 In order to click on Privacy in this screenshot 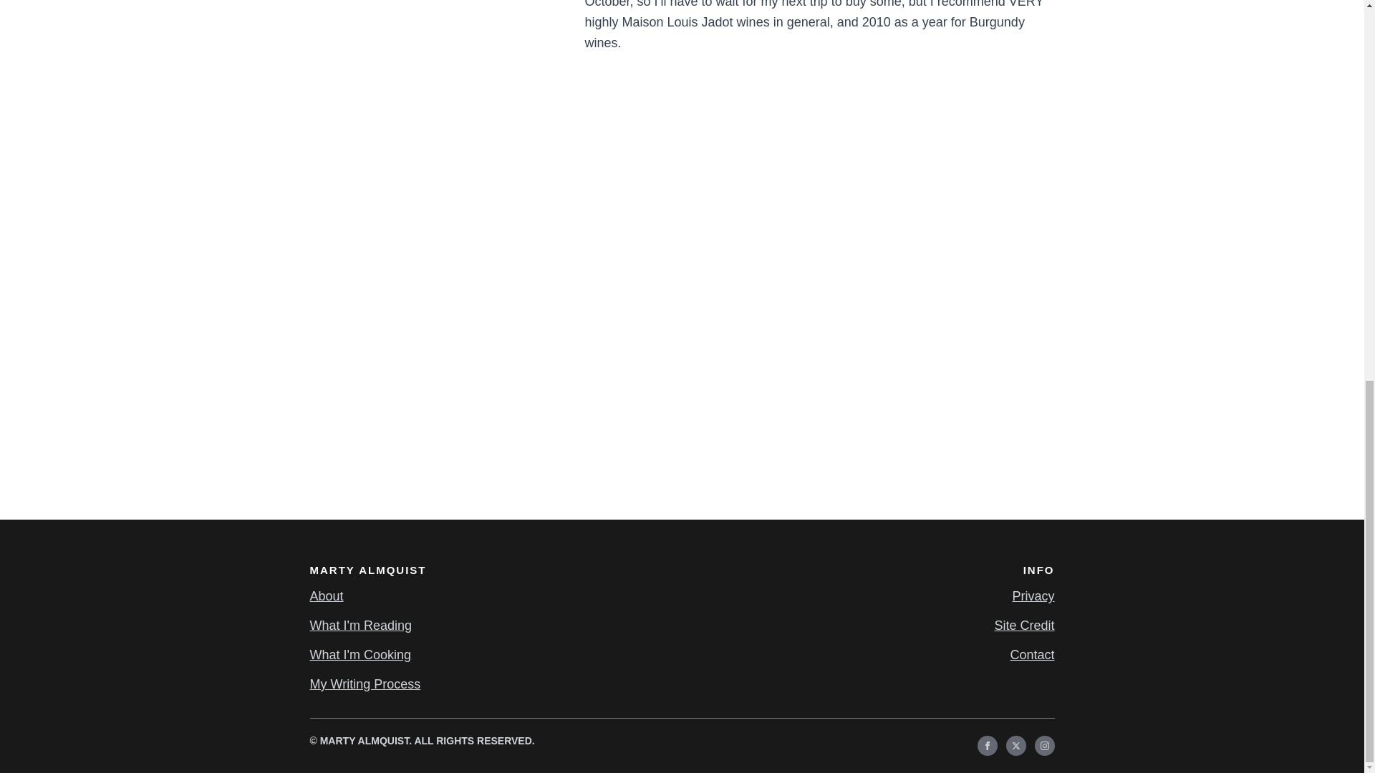, I will do `click(1033, 595)`.